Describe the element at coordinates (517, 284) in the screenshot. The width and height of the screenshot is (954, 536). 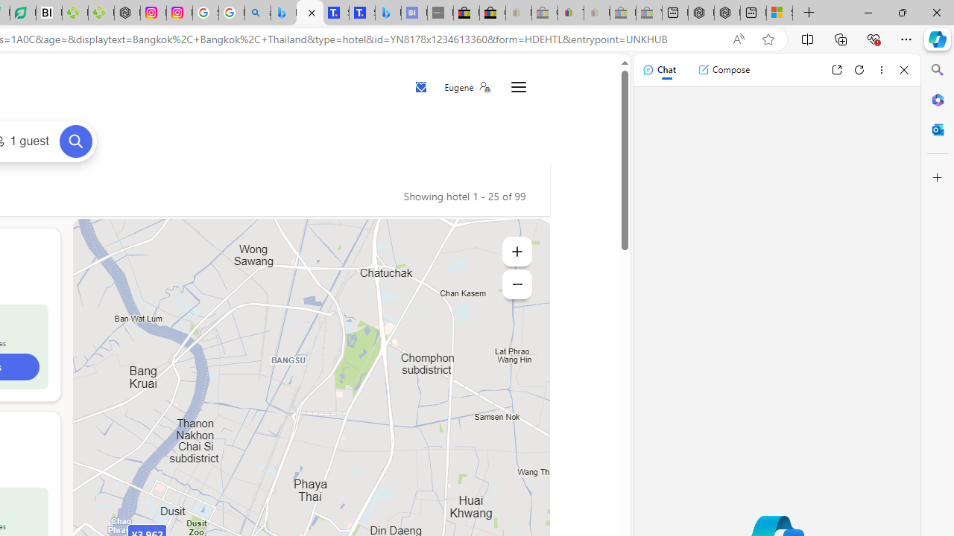
I see `Zoom out` at that location.